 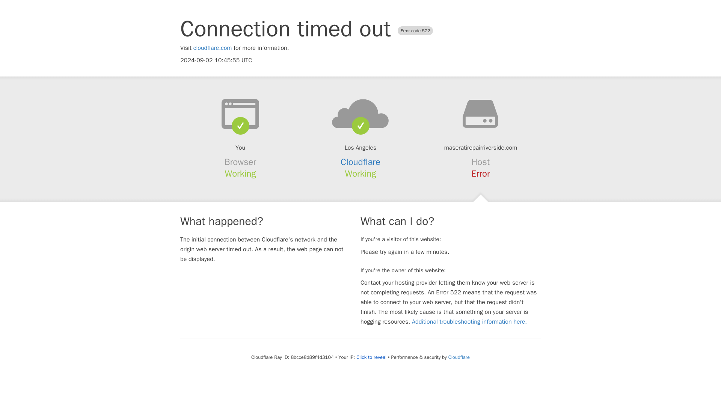 I want to click on cloudflare.com, so click(x=213, y=48).